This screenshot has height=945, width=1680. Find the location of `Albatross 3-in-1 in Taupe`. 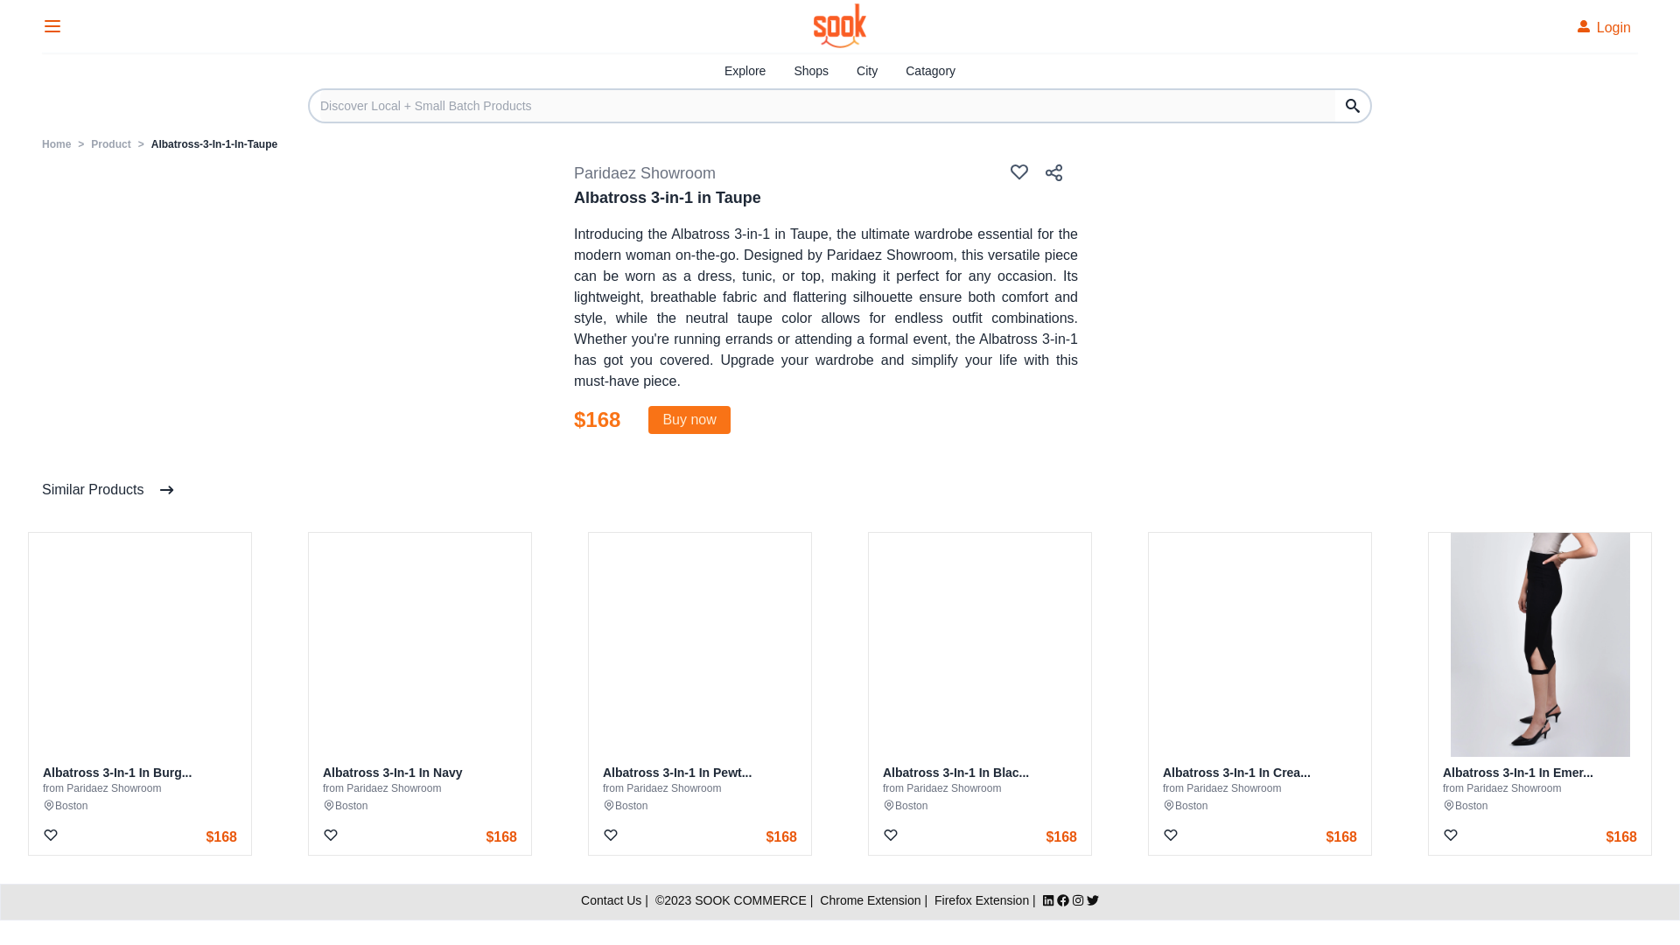

Albatross 3-in-1 in Taupe is located at coordinates (667, 198).